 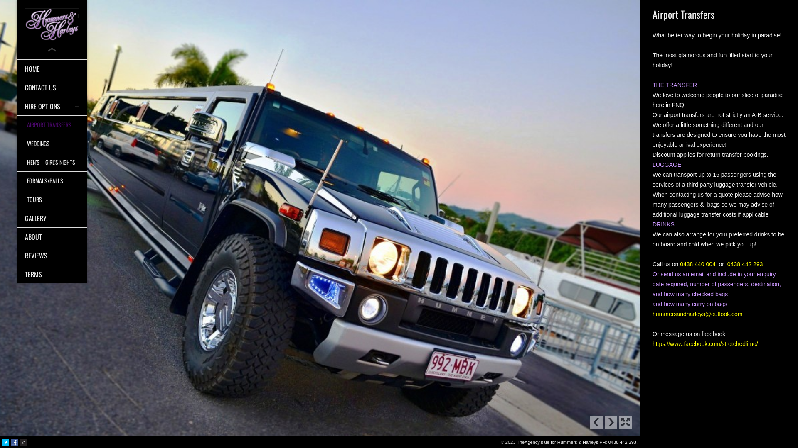 I want to click on ABOUT, so click(x=52, y=237).